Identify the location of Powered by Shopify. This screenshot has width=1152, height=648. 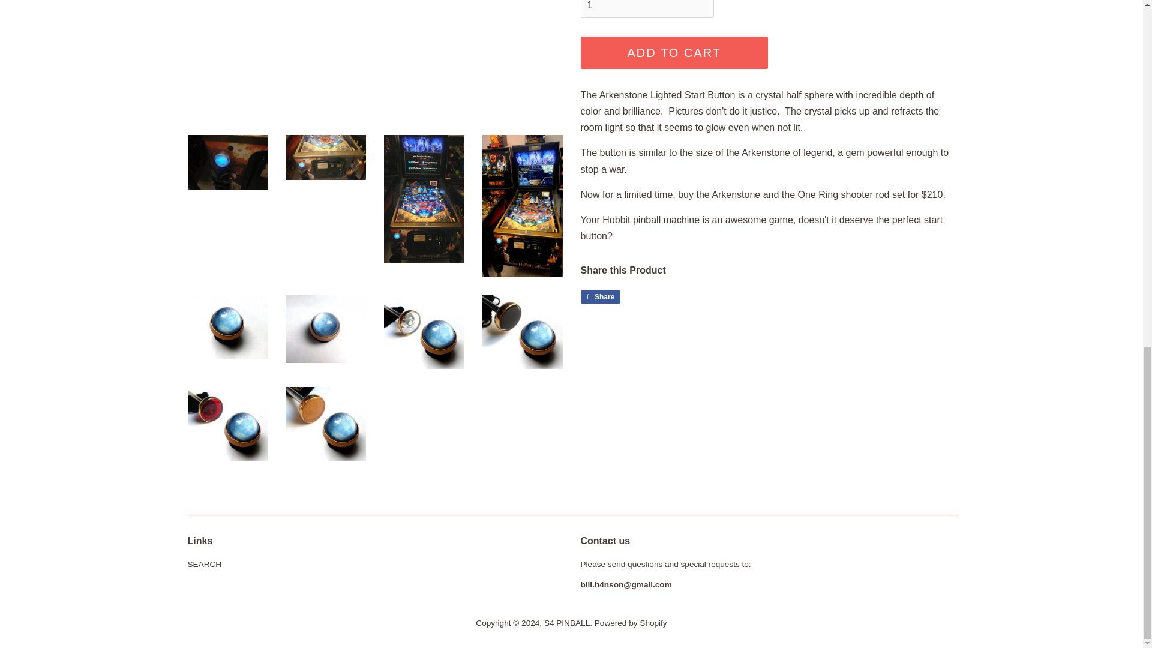
(566, 623).